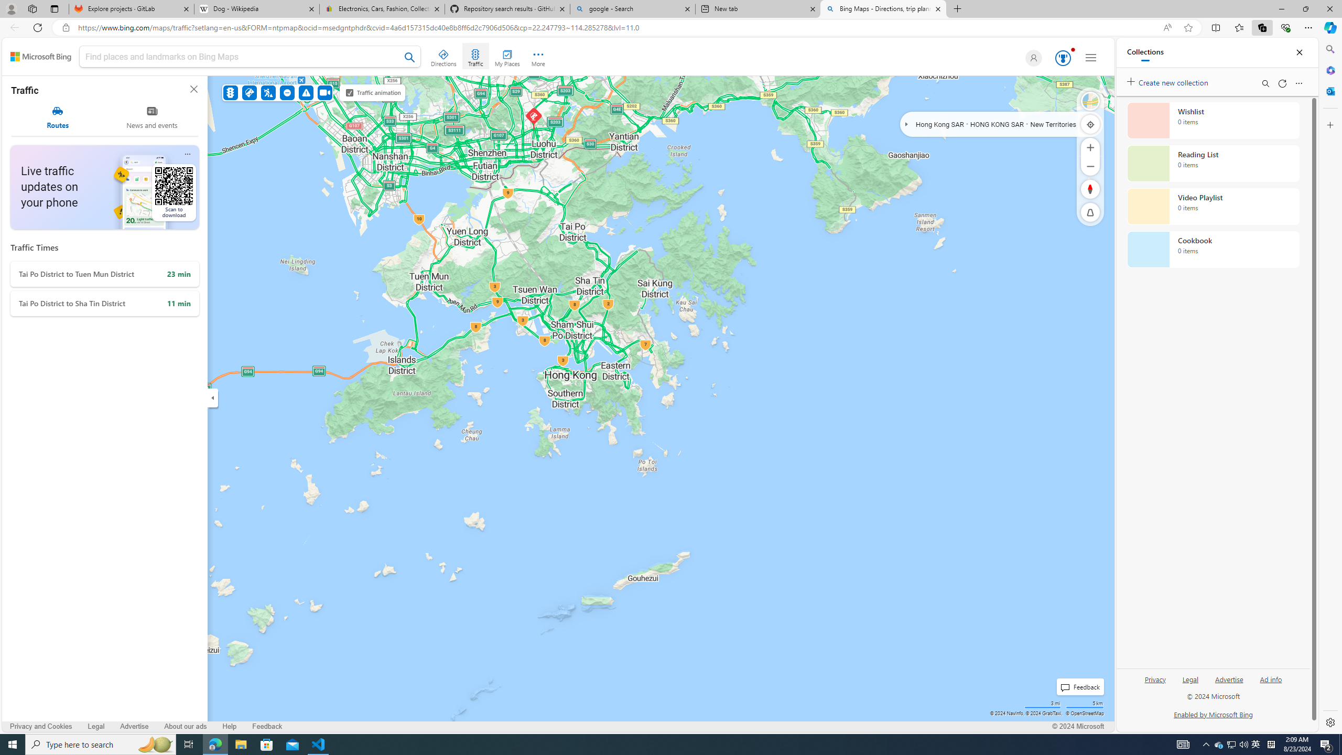 The height and width of the screenshot is (755, 1342). What do you see at coordinates (229, 727) in the screenshot?
I see `Help` at bounding box center [229, 727].